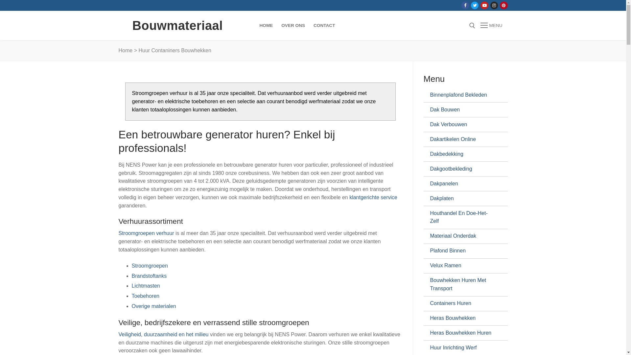 Image resolution: width=631 pixels, height=355 pixels. Describe the element at coordinates (177, 26) in the screenshot. I see `Bouwmateriaal` at that location.